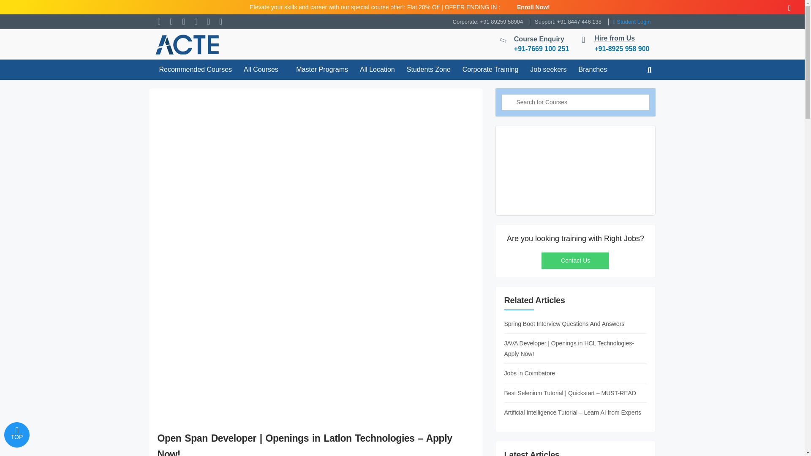 Image resolution: width=811 pixels, height=456 pixels. I want to click on Hire from Us, so click(615, 38).